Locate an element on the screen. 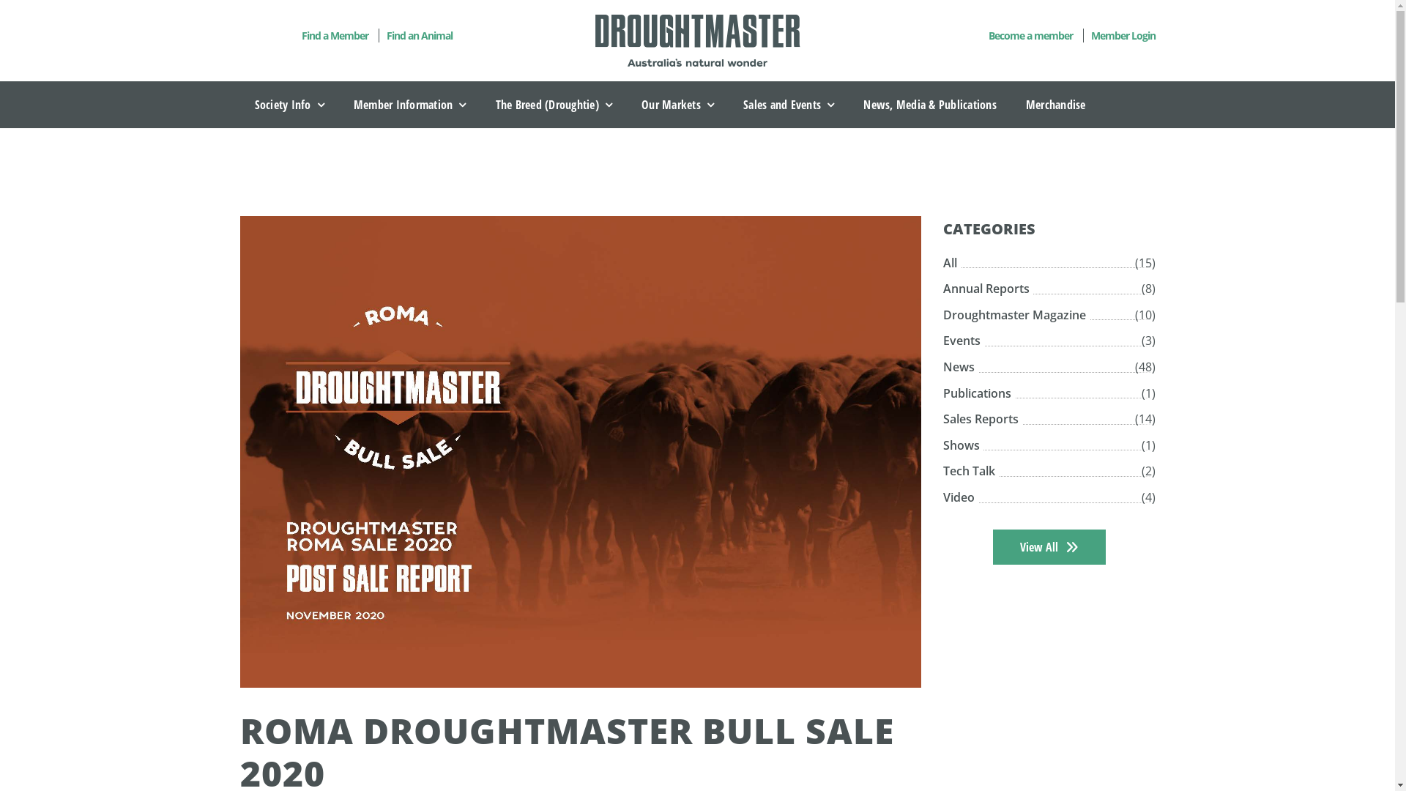  Member Login is located at coordinates (1119, 35).